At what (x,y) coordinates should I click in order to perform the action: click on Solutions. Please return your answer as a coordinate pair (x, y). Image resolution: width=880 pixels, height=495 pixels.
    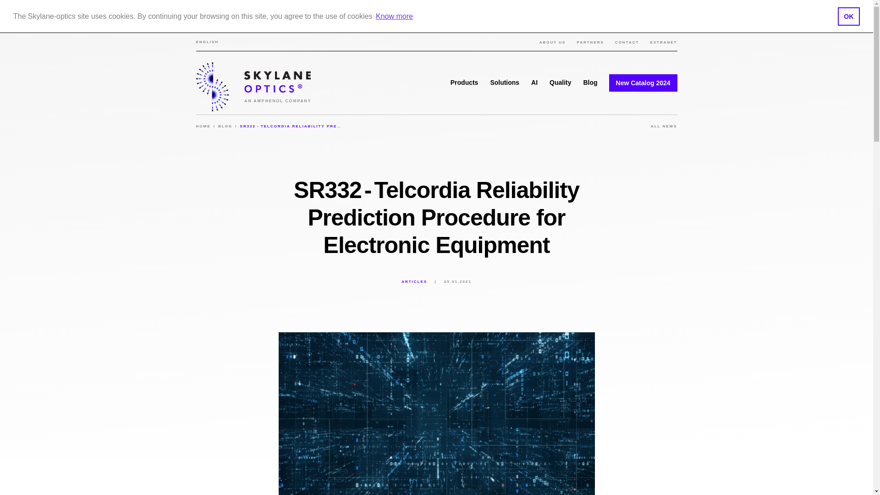
    Looking at the image, I should click on (504, 82).